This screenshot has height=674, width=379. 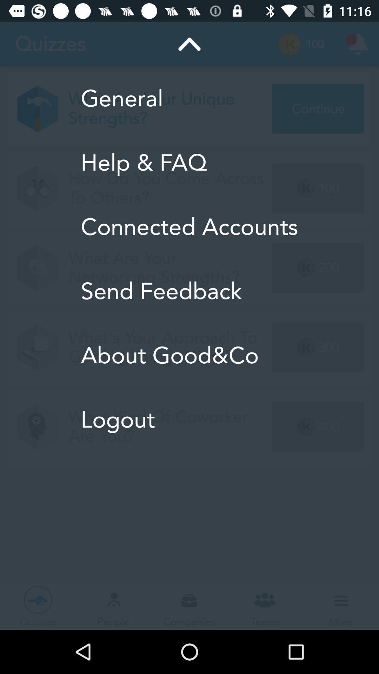 What do you see at coordinates (189, 291) in the screenshot?
I see `scroll until the send feedback icon` at bounding box center [189, 291].